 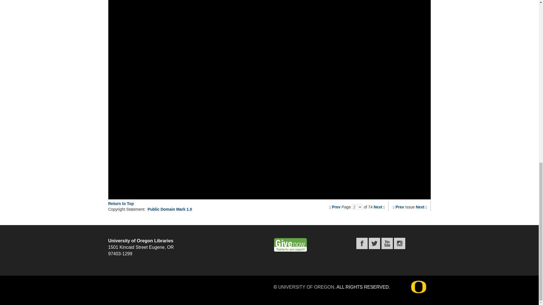 I want to click on Next, so click(x=378, y=207).